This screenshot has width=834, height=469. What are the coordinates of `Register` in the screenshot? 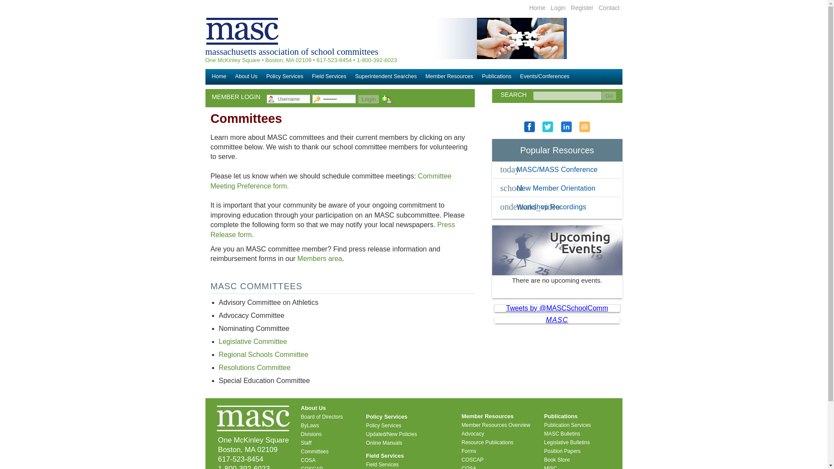 It's located at (582, 7).